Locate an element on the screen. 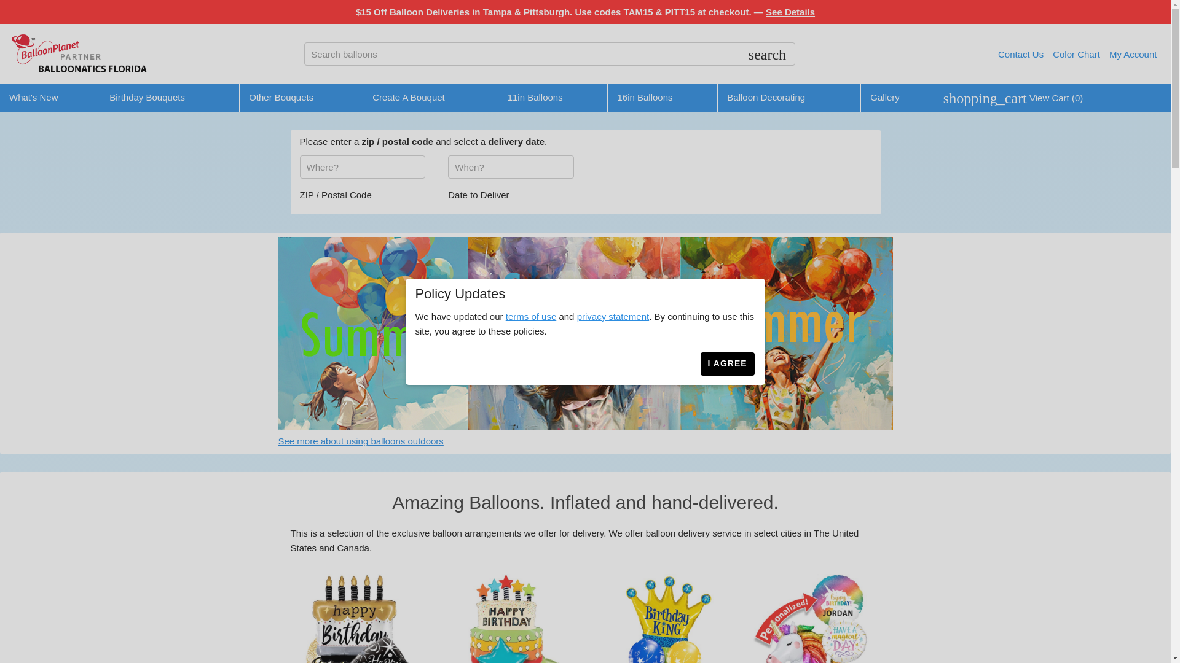 This screenshot has width=1180, height=663. Birthday Bouquets is located at coordinates (147, 97).